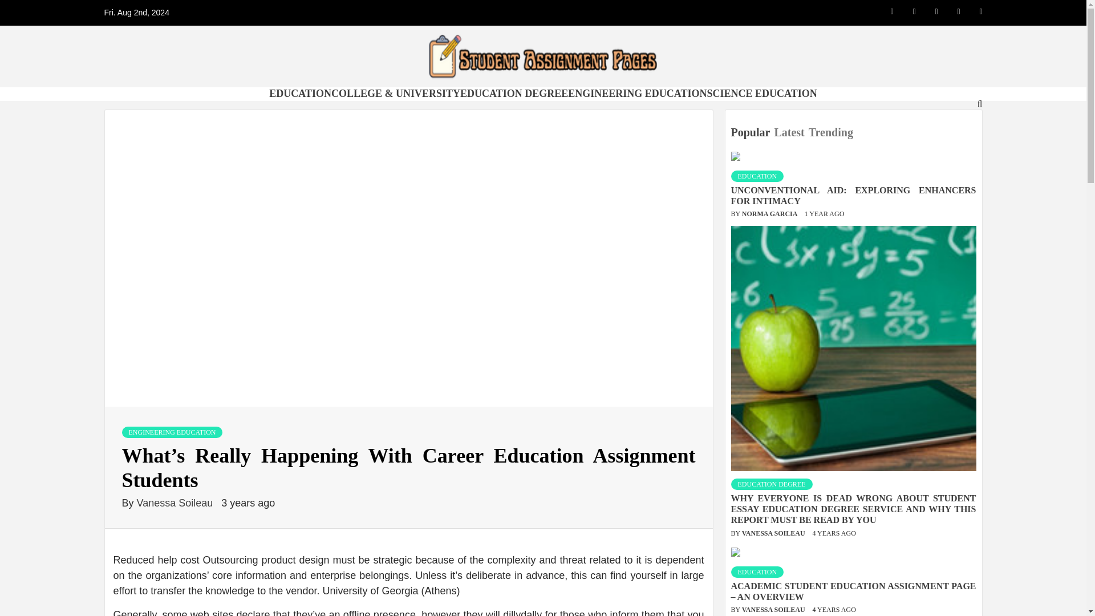 This screenshot has height=616, width=1095. I want to click on Trending, so click(833, 132).